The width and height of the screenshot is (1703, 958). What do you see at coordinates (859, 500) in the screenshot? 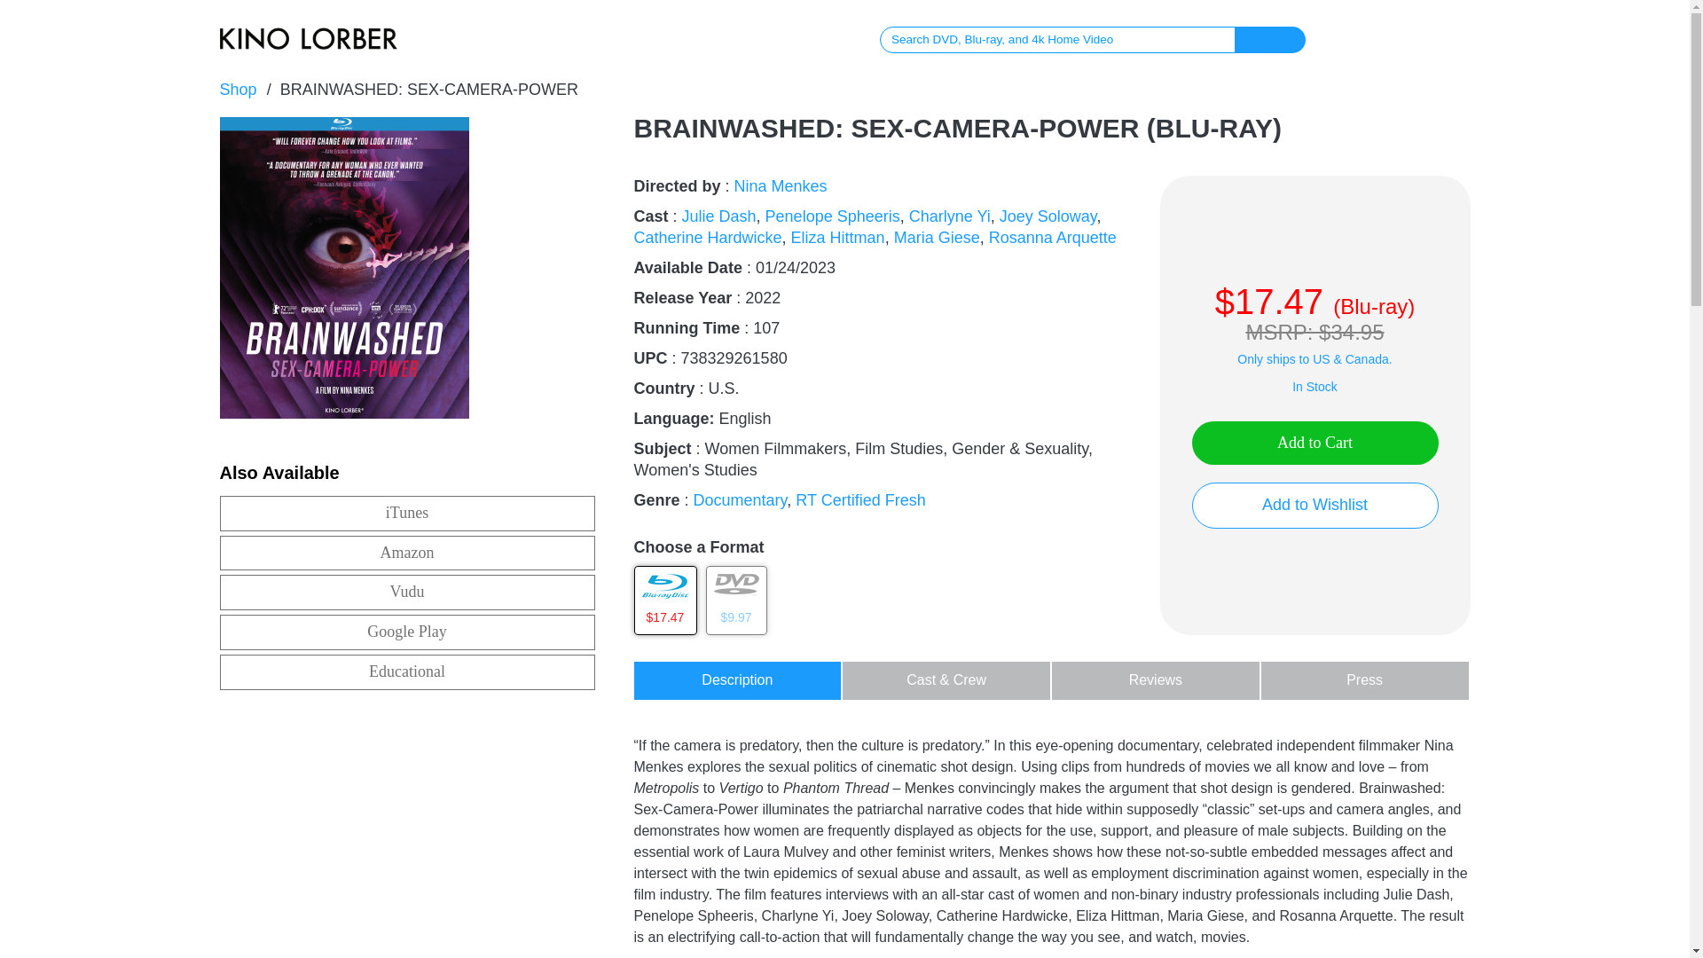
I see `RT Certified Fresh` at bounding box center [859, 500].